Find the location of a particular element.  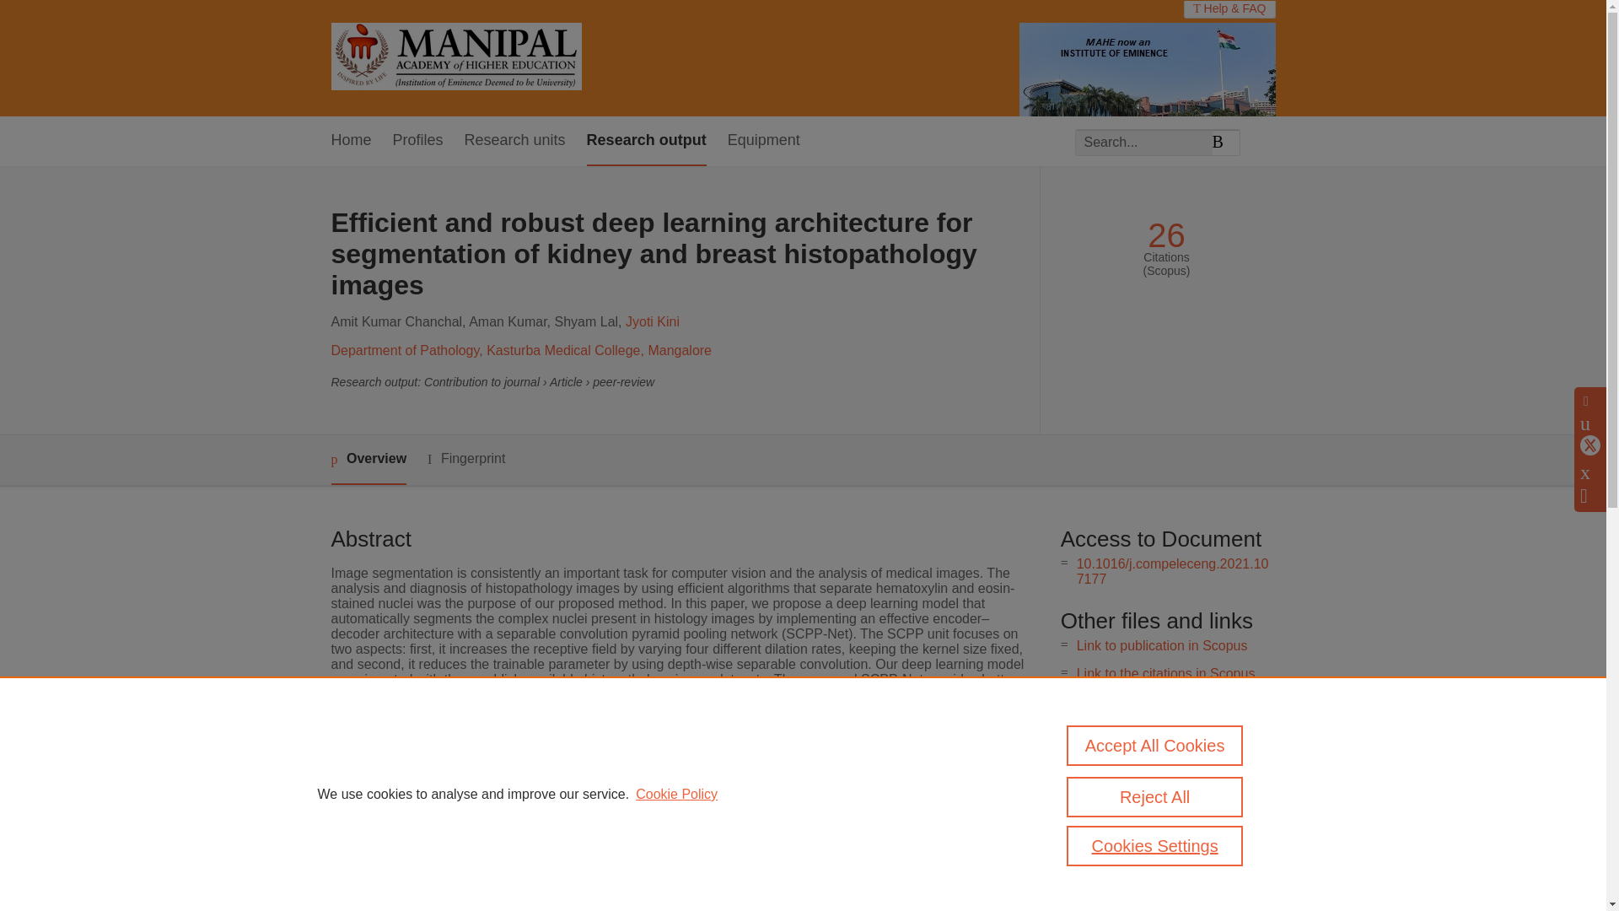

Jyoti Kini is located at coordinates (653, 321).